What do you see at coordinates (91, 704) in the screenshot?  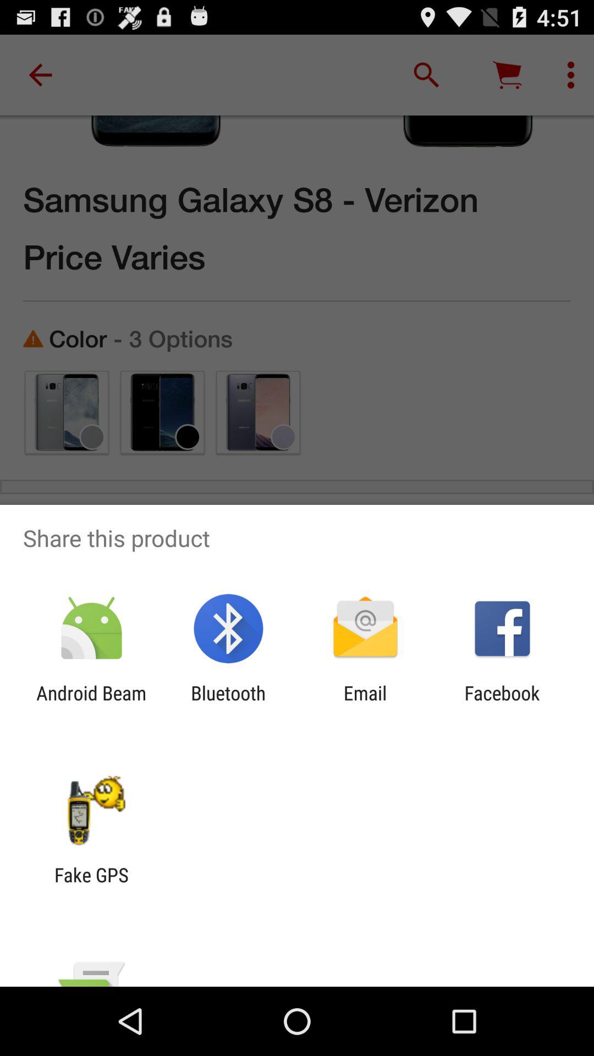 I see `choose android beam icon` at bounding box center [91, 704].